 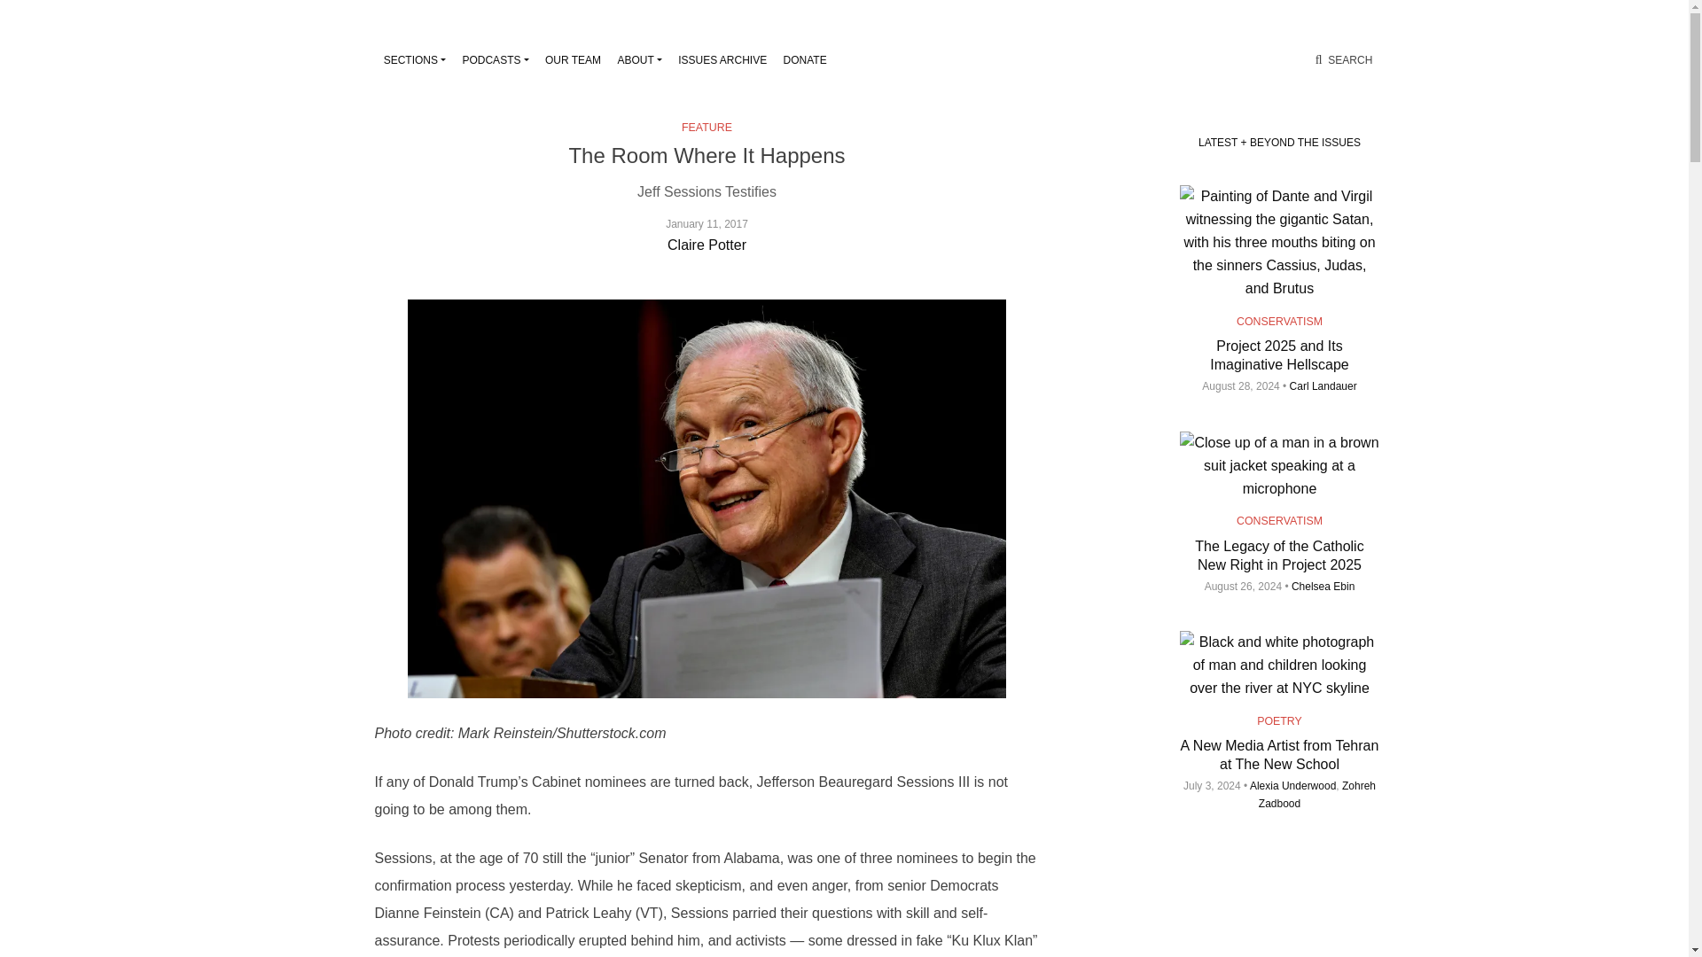 What do you see at coordinates (415, 60) in the screenshot?
I see `SECTIONS` at bounding box center [415, 60].